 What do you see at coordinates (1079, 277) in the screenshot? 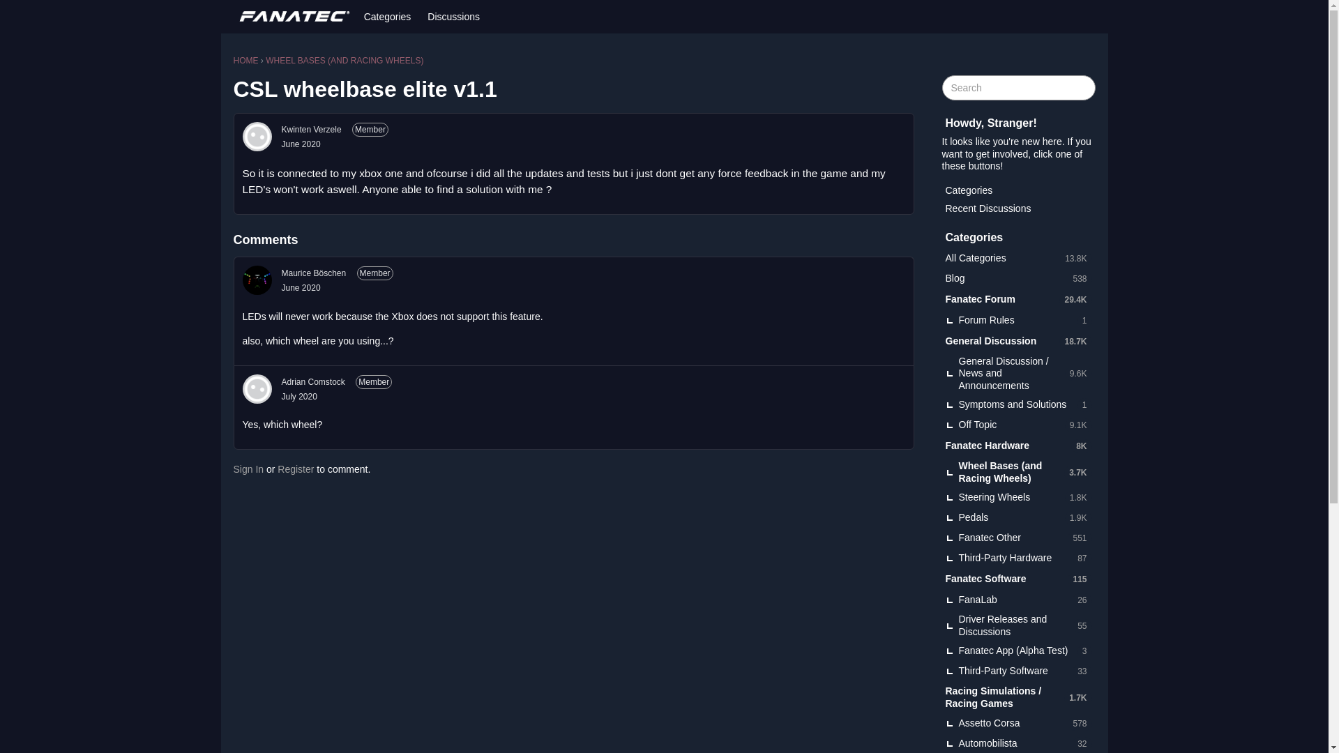
I see `538 discussions` at bounding box center [1079, 277].